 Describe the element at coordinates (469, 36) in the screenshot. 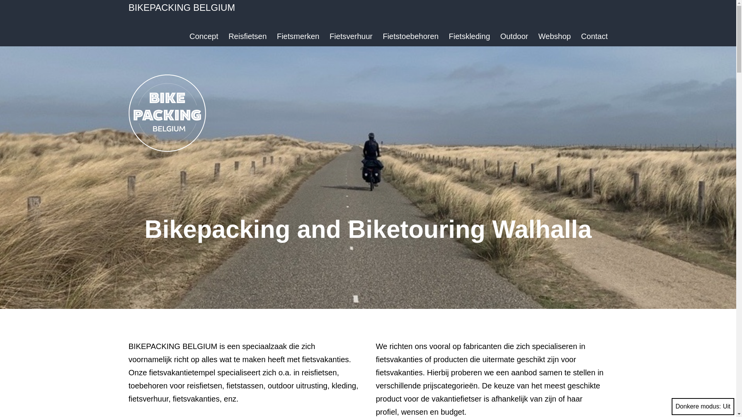

I see `Fietskleding` at that location.